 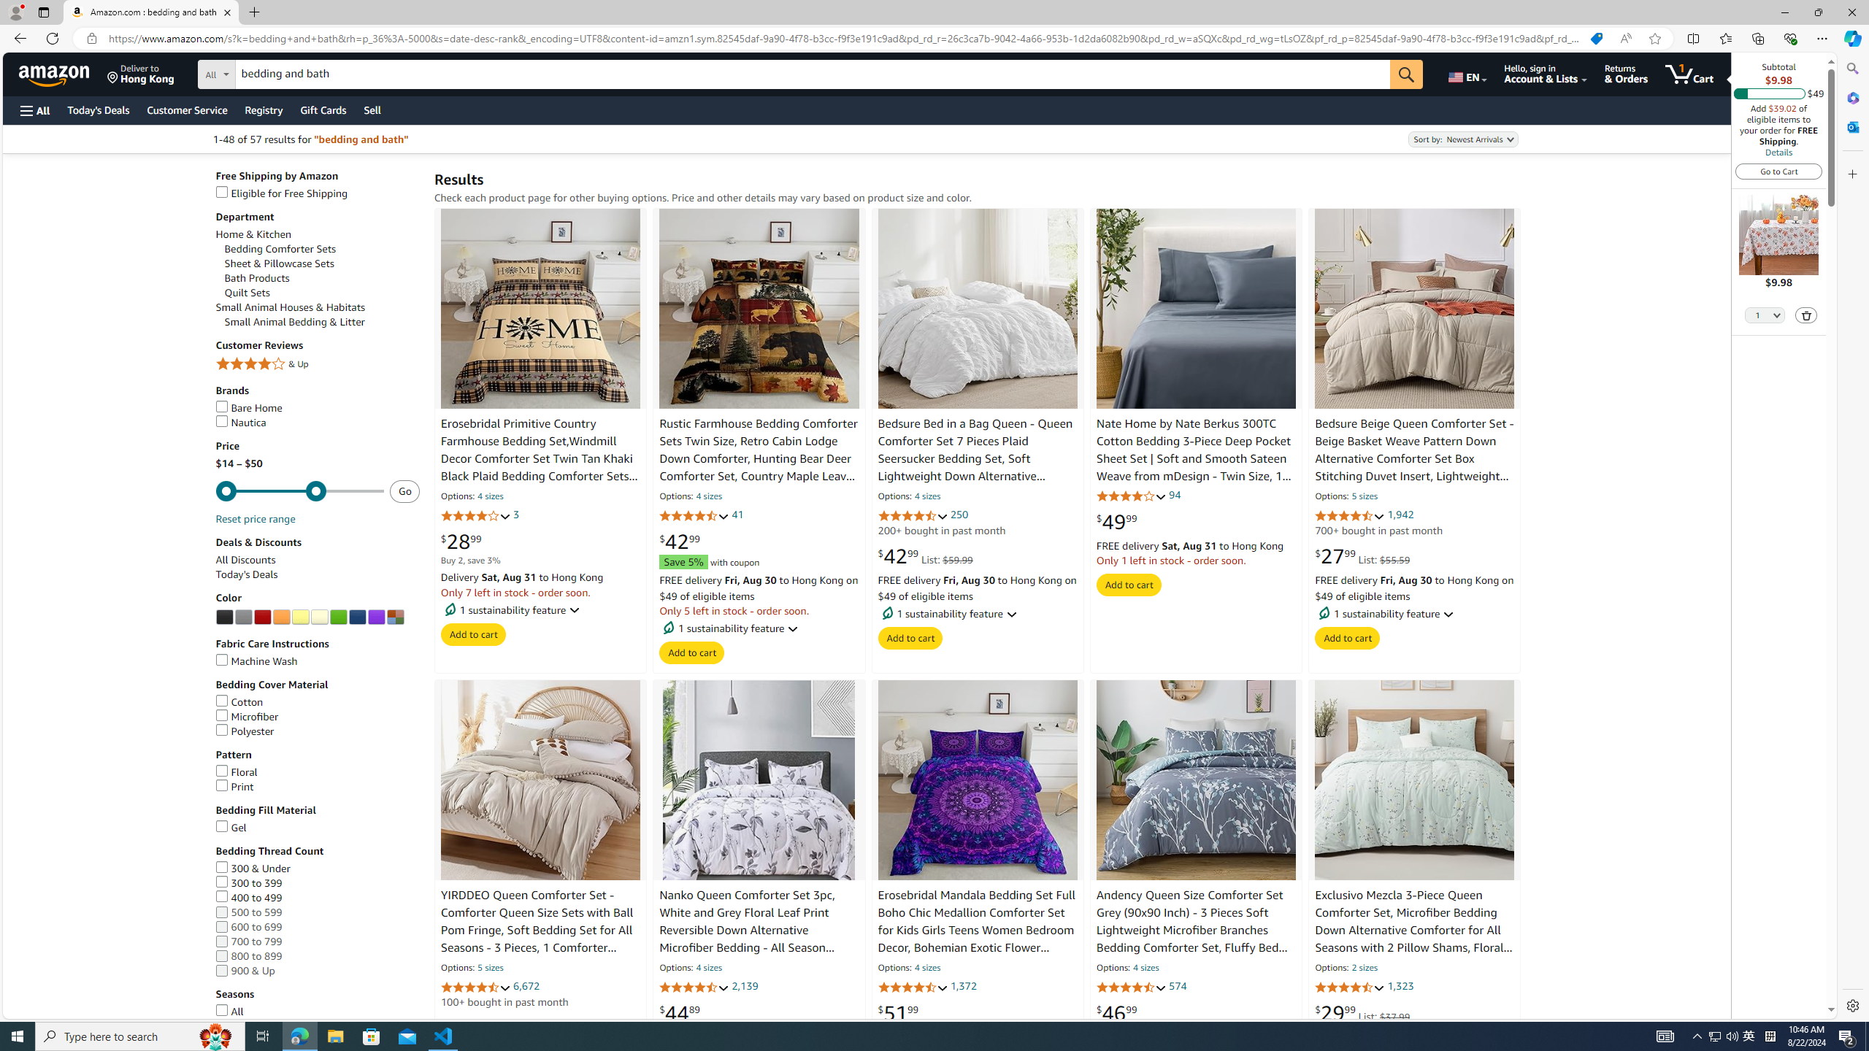 I want to click on Details, so click(x=1778, y=152).